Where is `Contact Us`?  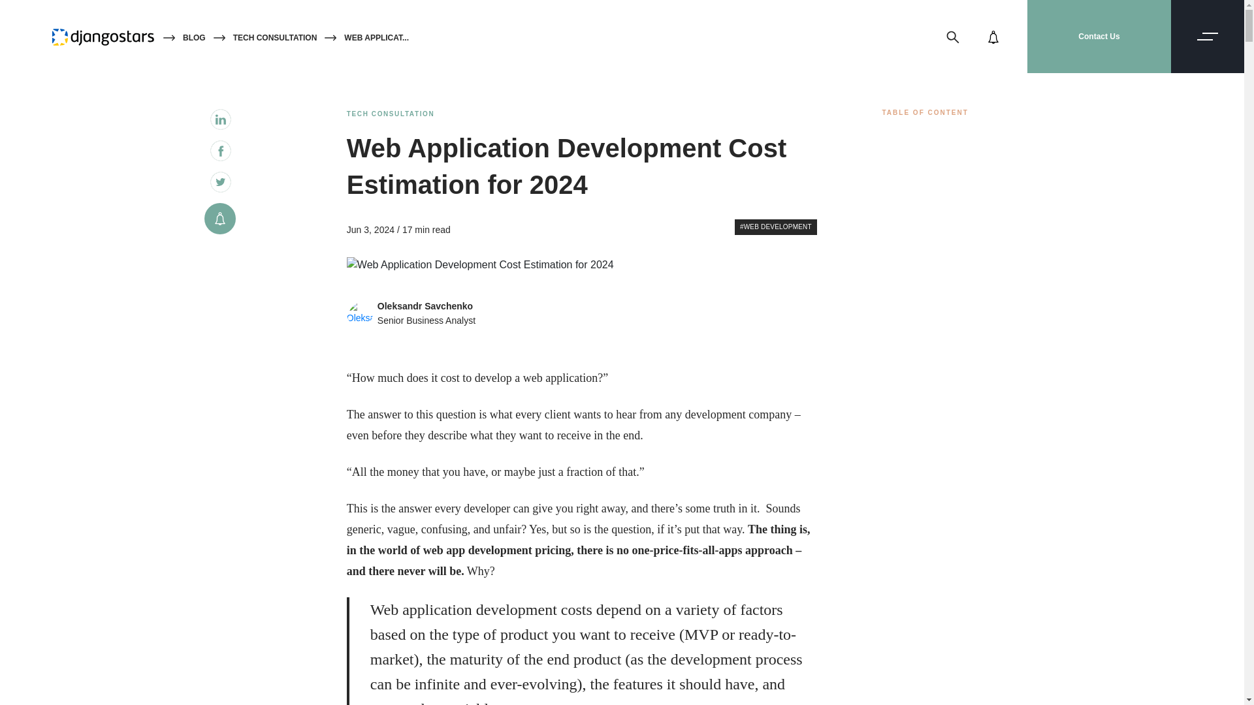 Contact Us is located at coordinates (1099, 37).